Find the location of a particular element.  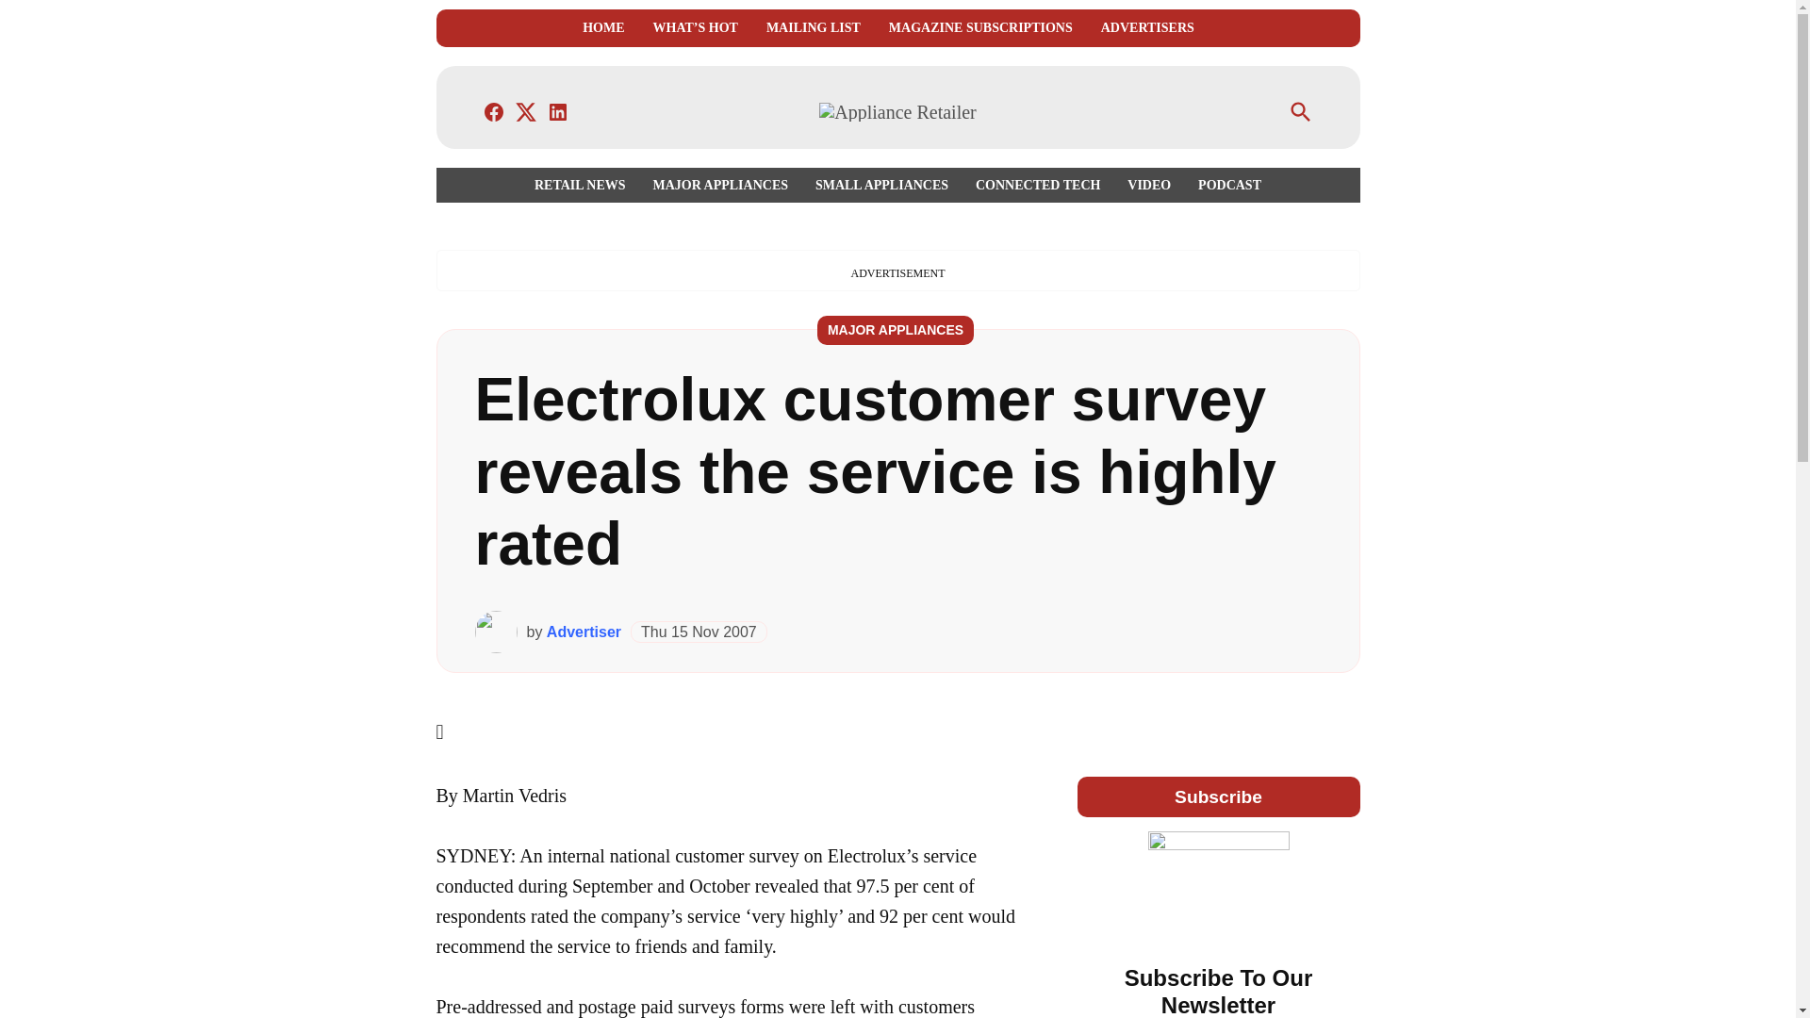

ADVERTISERS is located at coordinates (1147, 28).